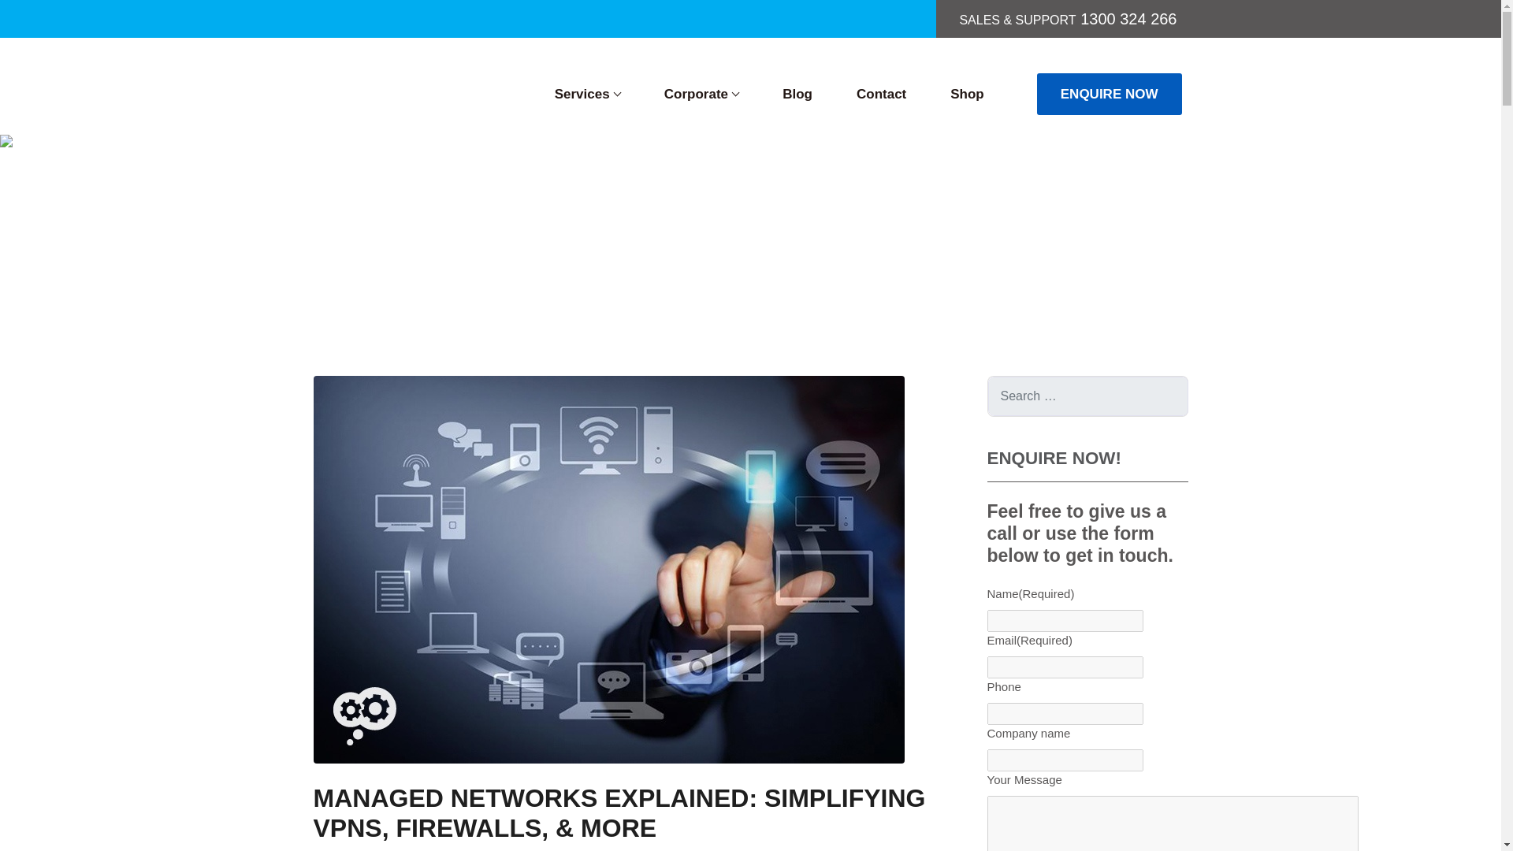 The image size is (1513, 851). Describe the element at coordinates (392, 83) in the screenshot. I see `Cicom` at that location.